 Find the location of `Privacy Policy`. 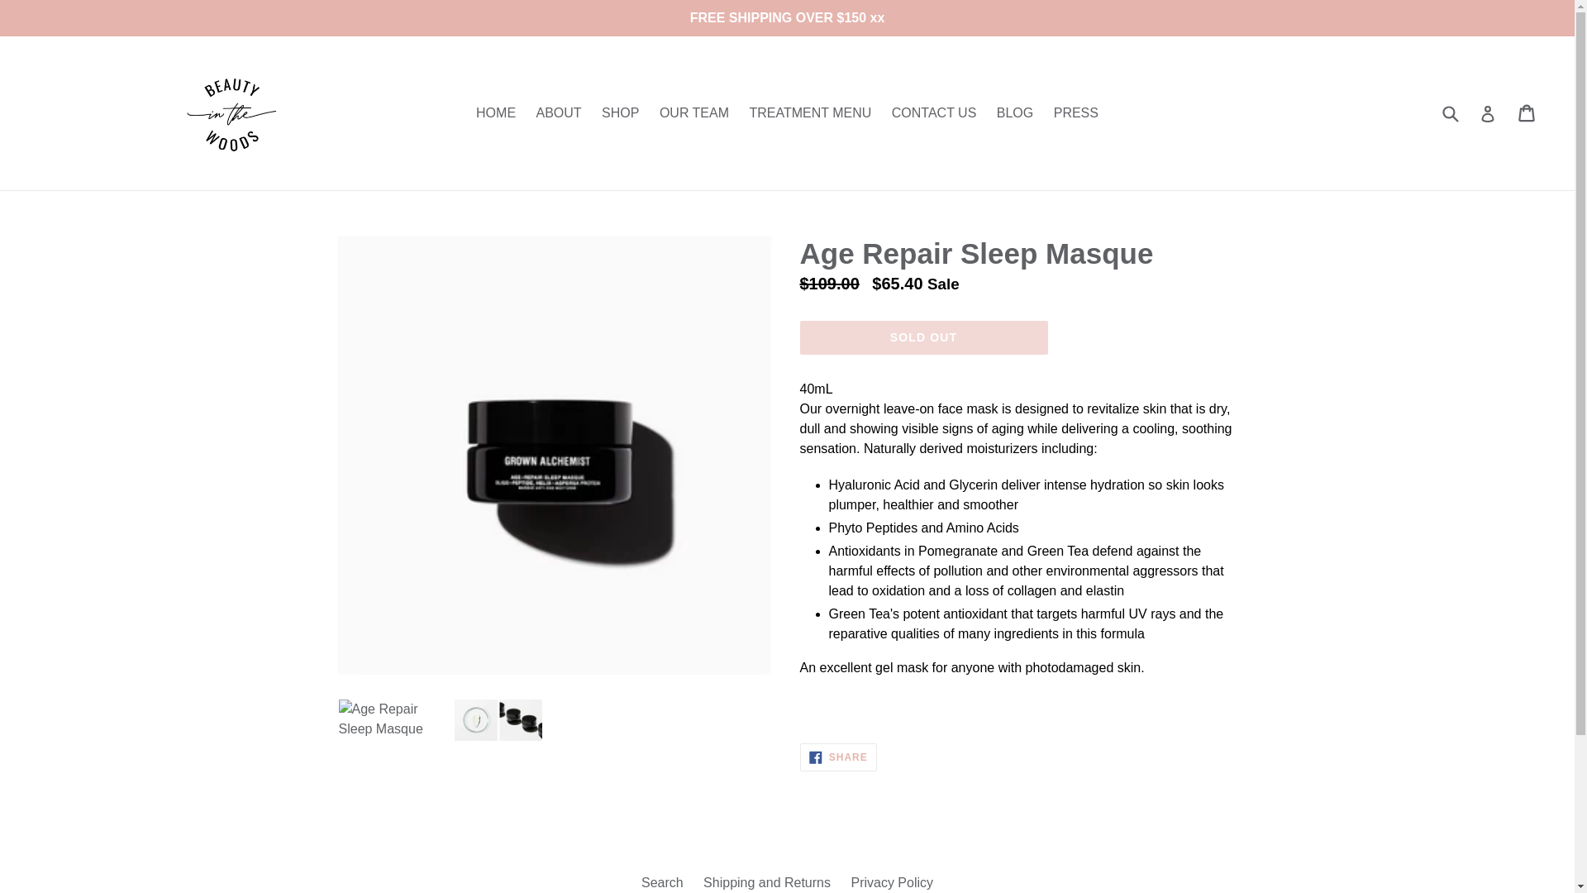

Privacy Policy is located at coordinates (496, 113).